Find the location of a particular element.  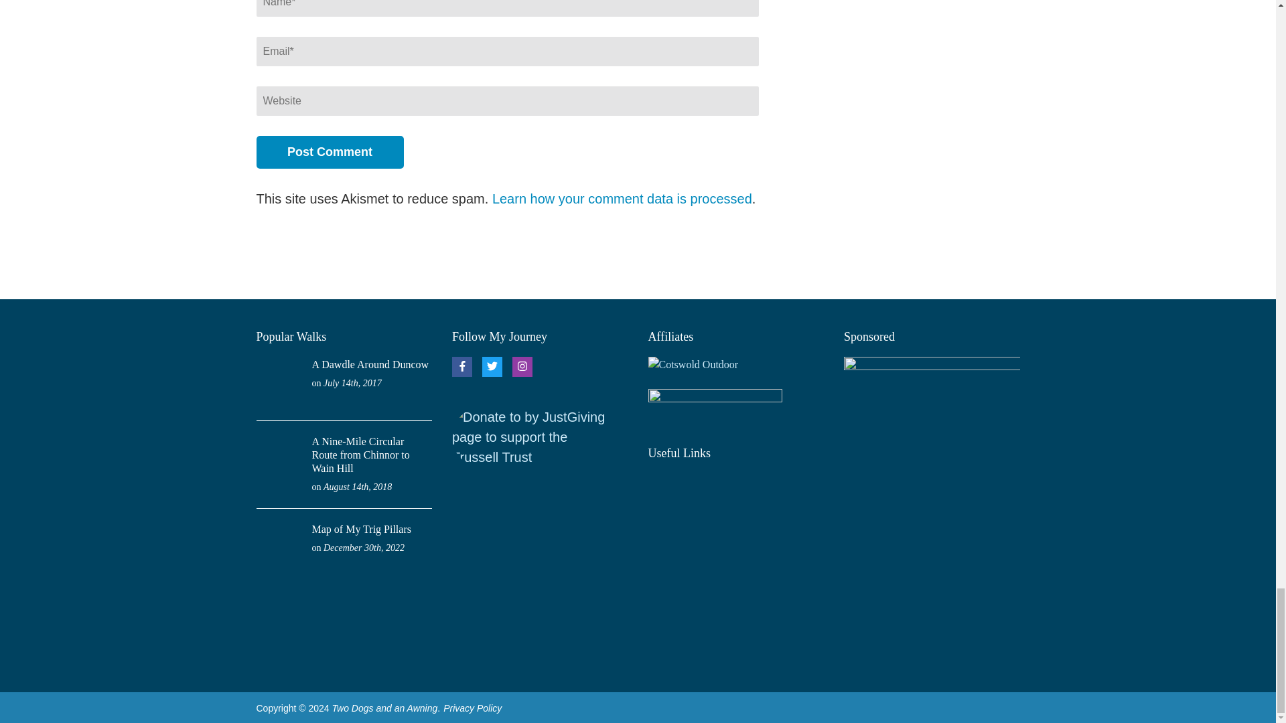

The Caravan Club is located at coordinates (735, 561).